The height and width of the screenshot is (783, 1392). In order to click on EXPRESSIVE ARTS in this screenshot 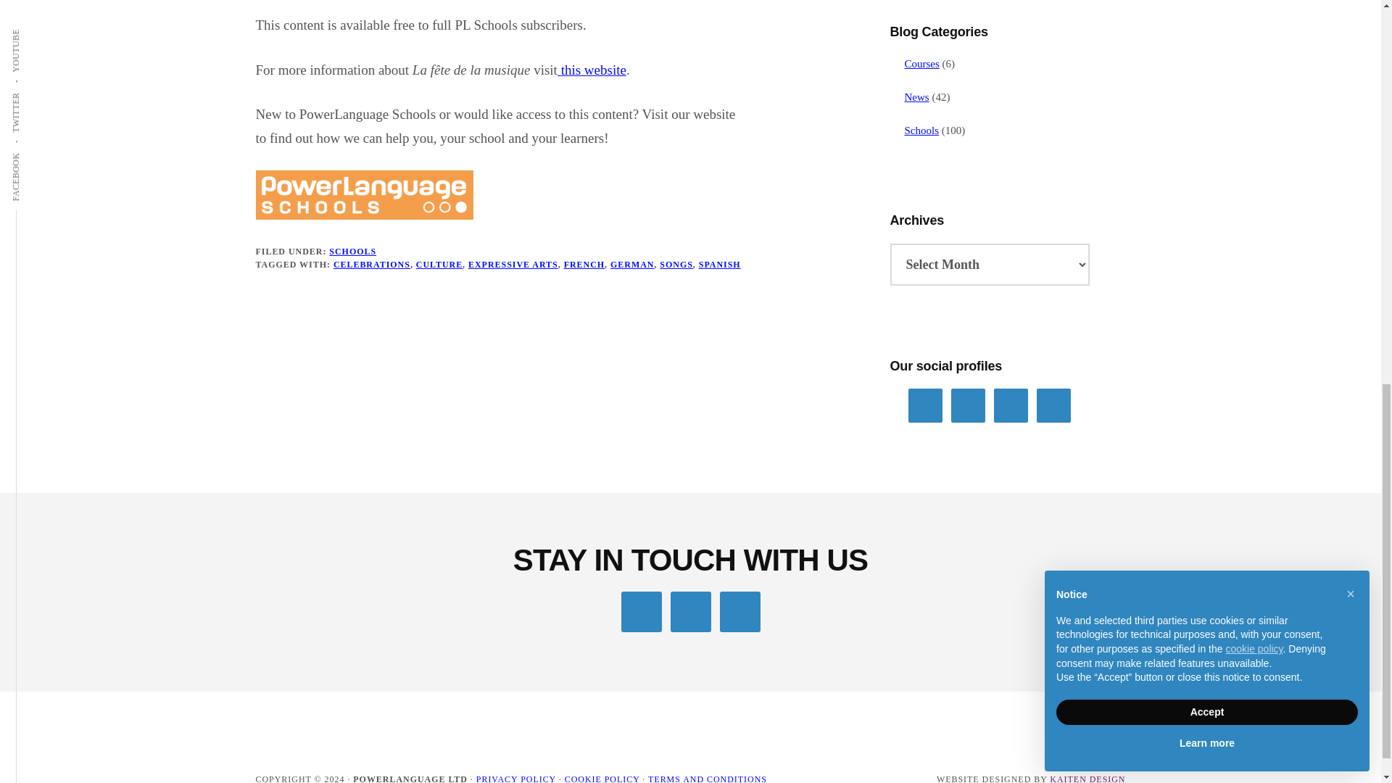, I will do `click(513, 264)`.